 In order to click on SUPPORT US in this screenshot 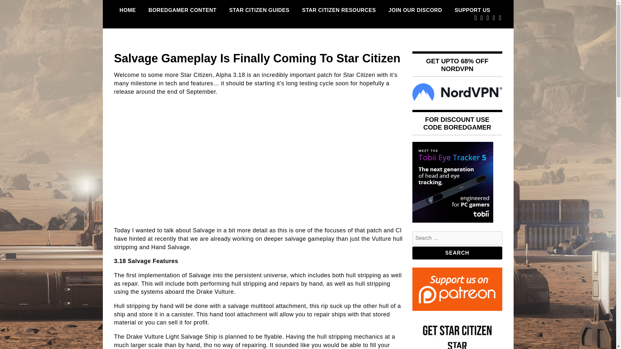, I will do `click(472, 10)`.